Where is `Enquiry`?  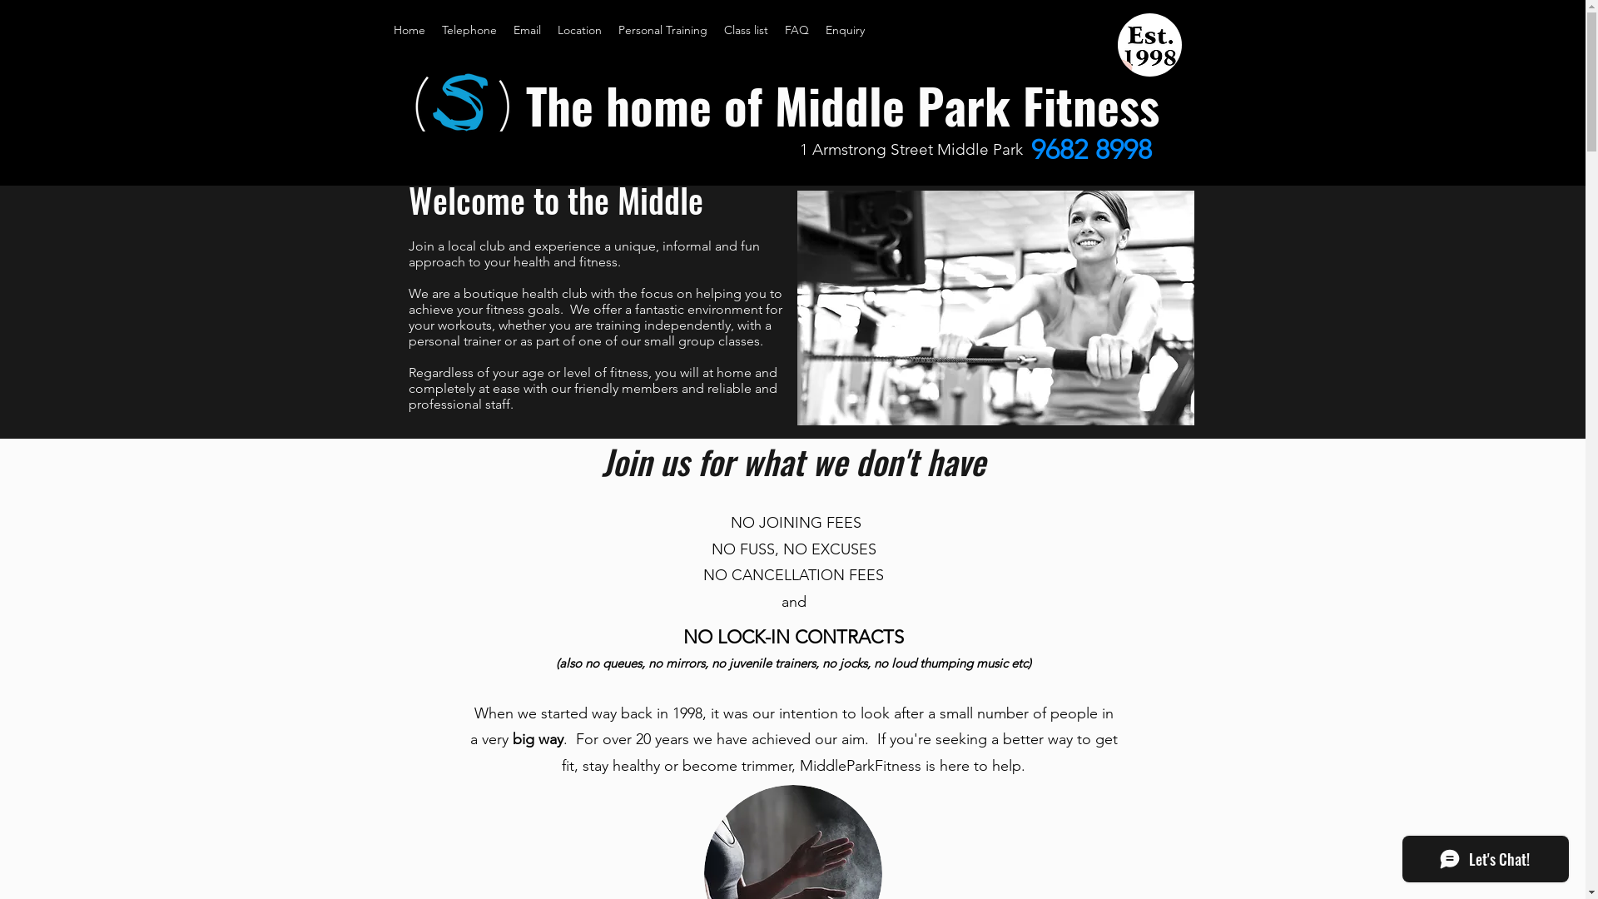
Enquiry is located at coordinates (846, 30).